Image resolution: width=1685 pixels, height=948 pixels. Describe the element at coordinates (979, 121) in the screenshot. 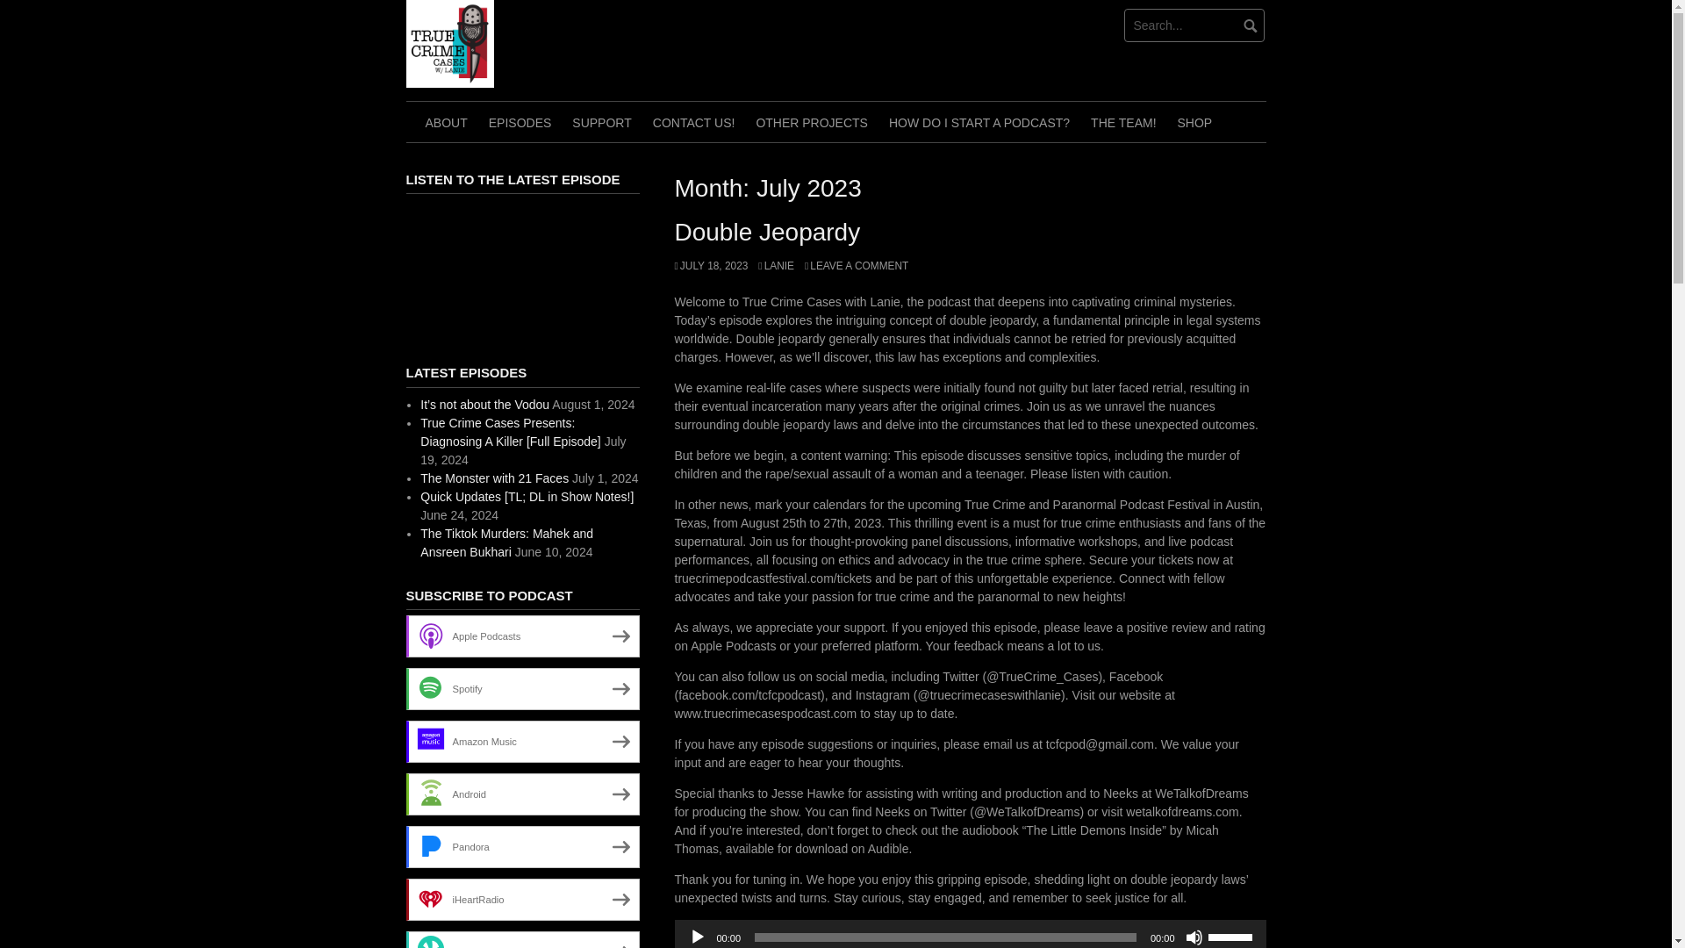

I see `HOW DO I START A PODCAST?` at that location.